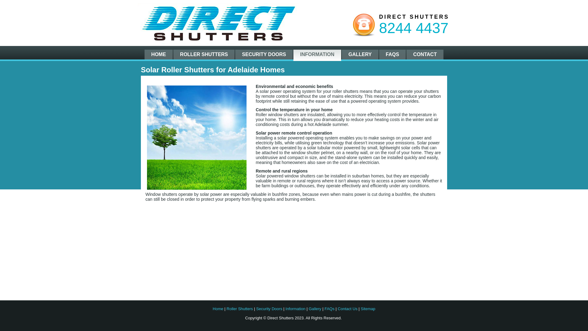 The image size is (588, 331). What do you see at coordinates (317, 55) in the screenshot?
I see `INFORMATION` at bounding box center [317, 55].